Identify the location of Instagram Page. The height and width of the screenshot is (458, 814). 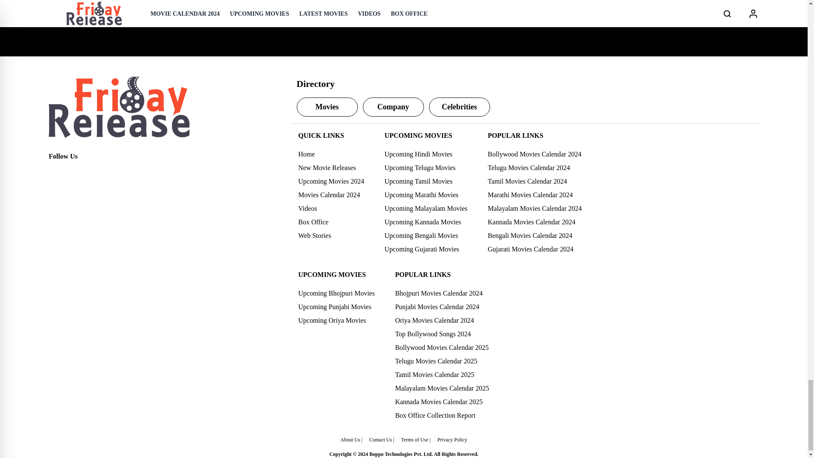
(92, 171).